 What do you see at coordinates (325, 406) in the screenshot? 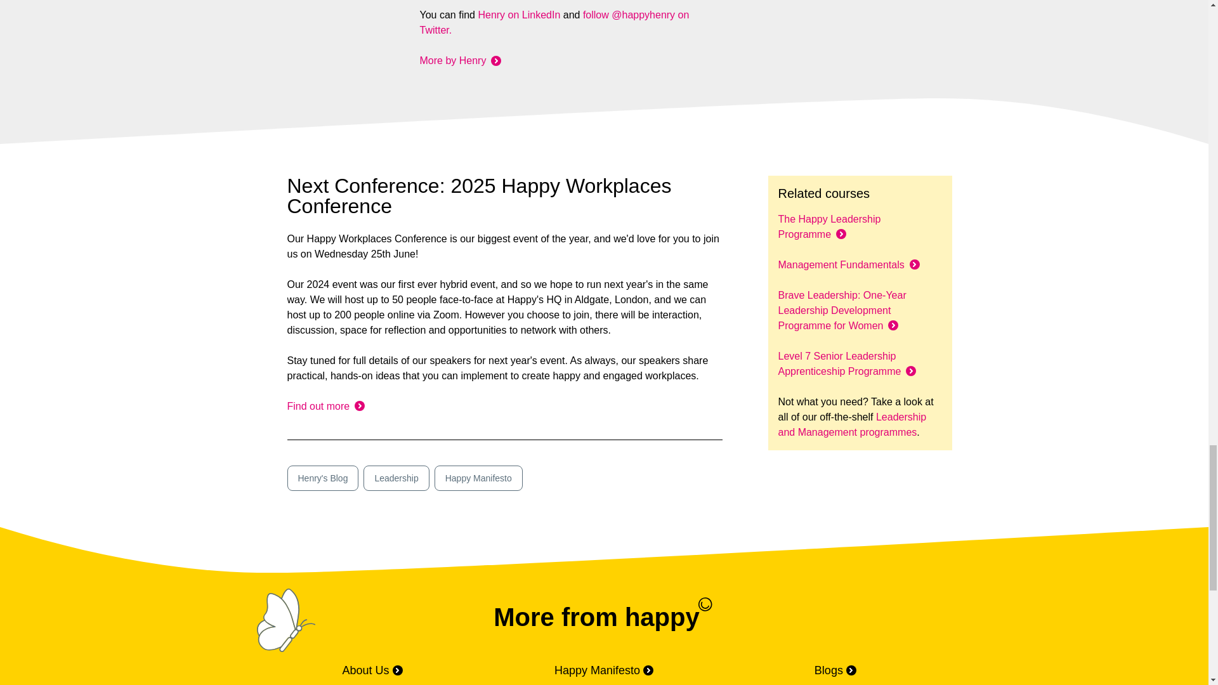
I see `2025 Happy Workplaces Conference` at bounding box center [325, 406].